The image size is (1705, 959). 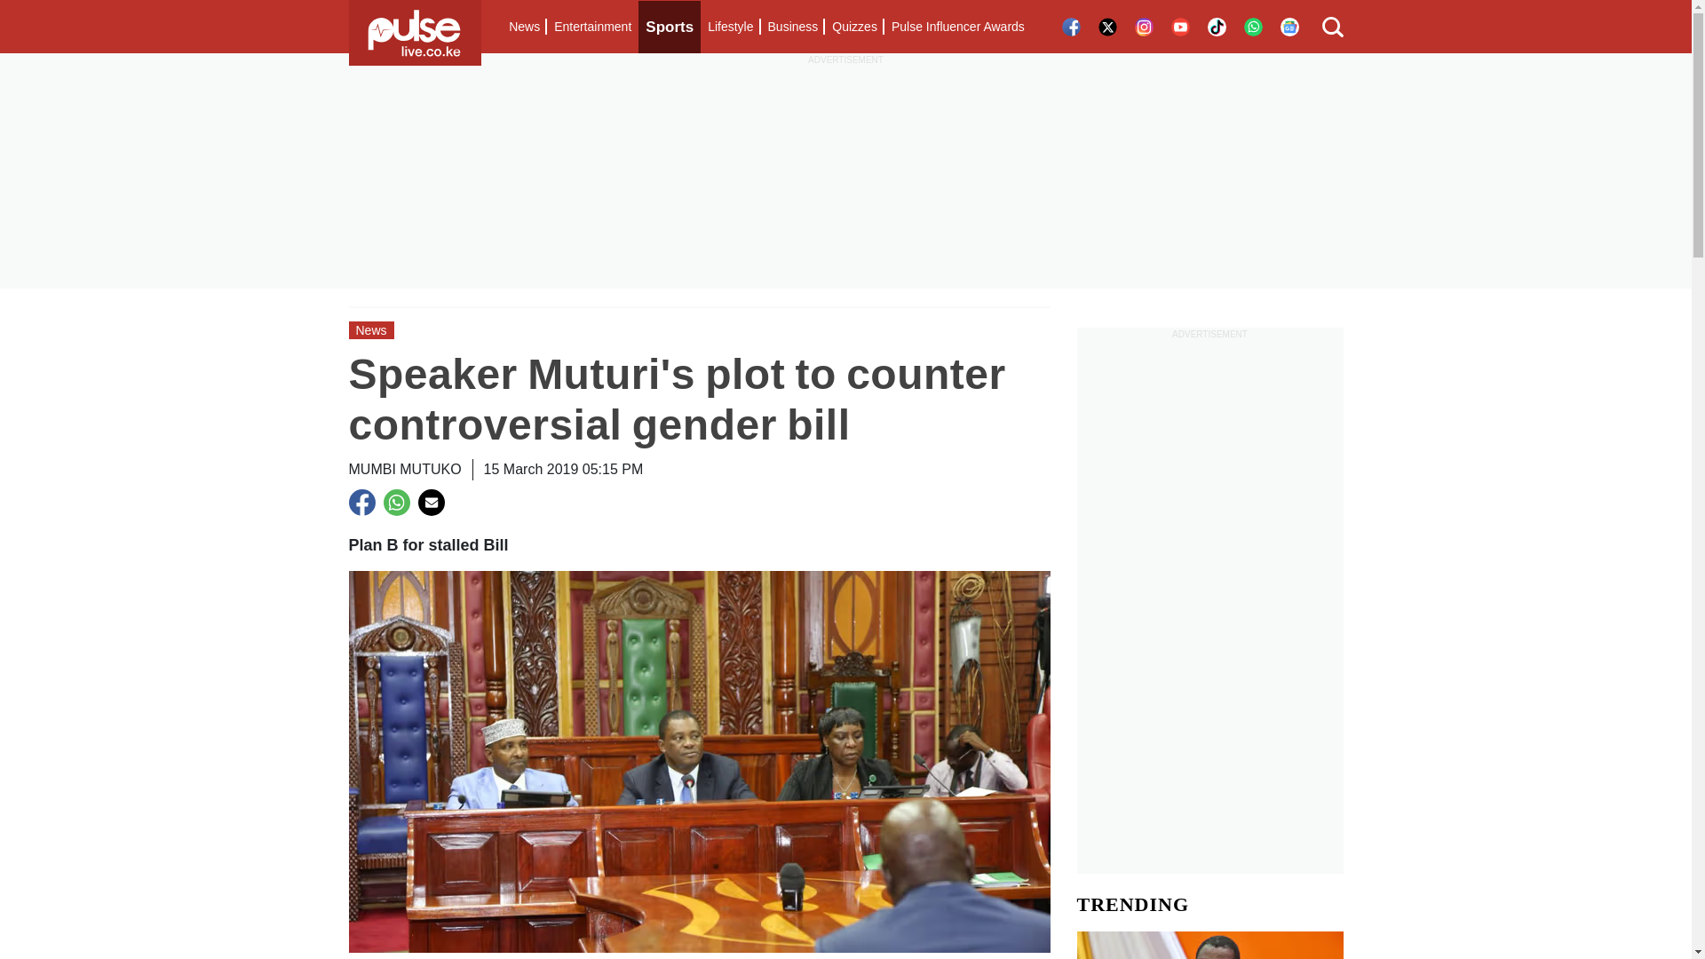 I want to click on Business, so click(x=792, y=27).